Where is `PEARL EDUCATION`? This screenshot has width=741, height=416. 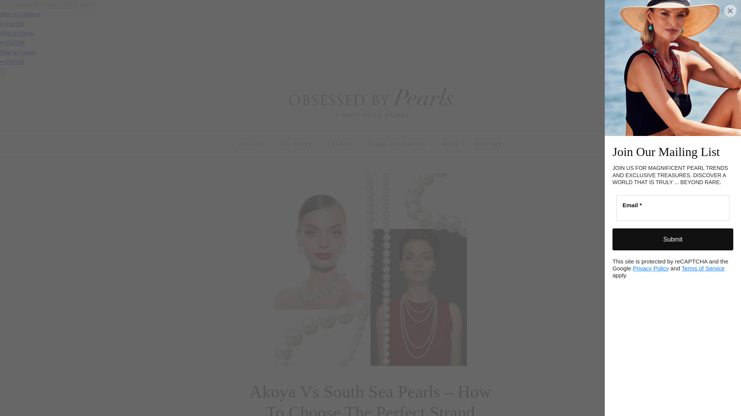 PEARL EDUCATION is located at coordinates (398, 144).